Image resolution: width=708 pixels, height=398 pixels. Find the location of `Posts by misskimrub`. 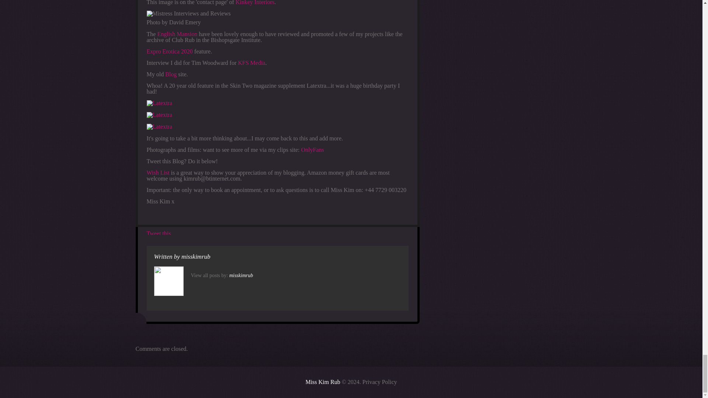

Posts by misskimrub is located at coordinates (241, 275).